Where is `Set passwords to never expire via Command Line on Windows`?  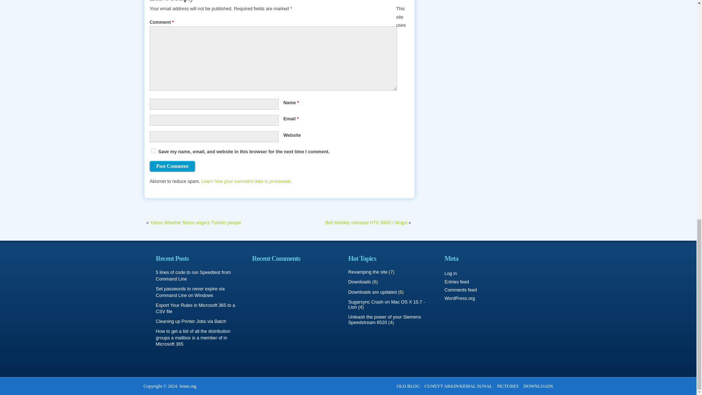 Set passwords to never expire via Command Line on Windows is located at coordinates (190, 292).